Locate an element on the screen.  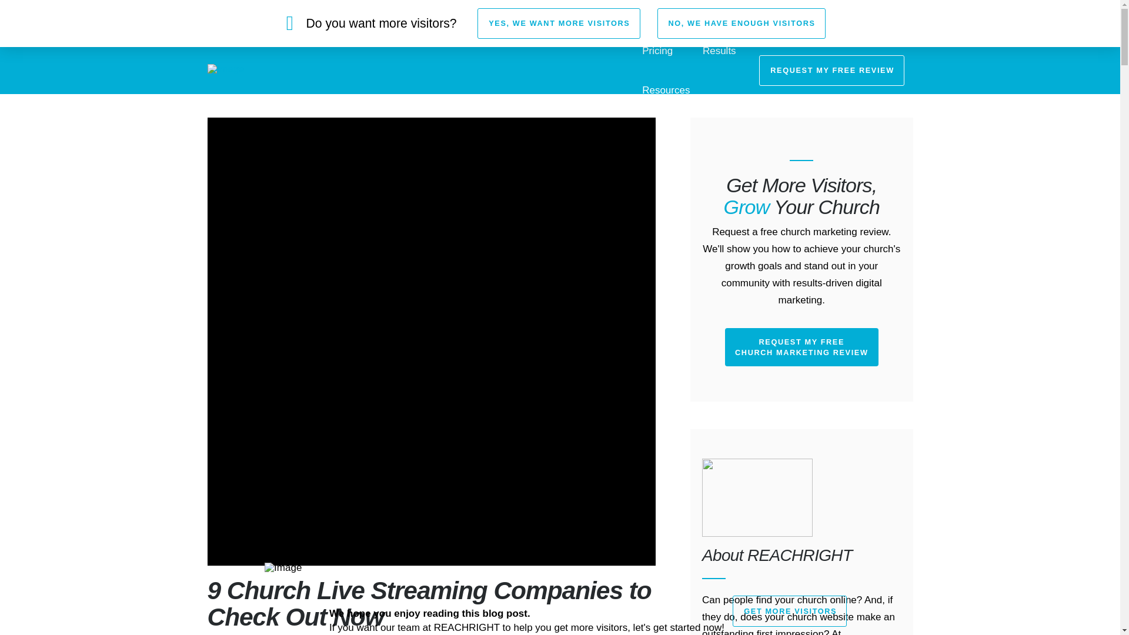
YES, WE WANT MORE VISITORS is located at coordinates (559, 24).